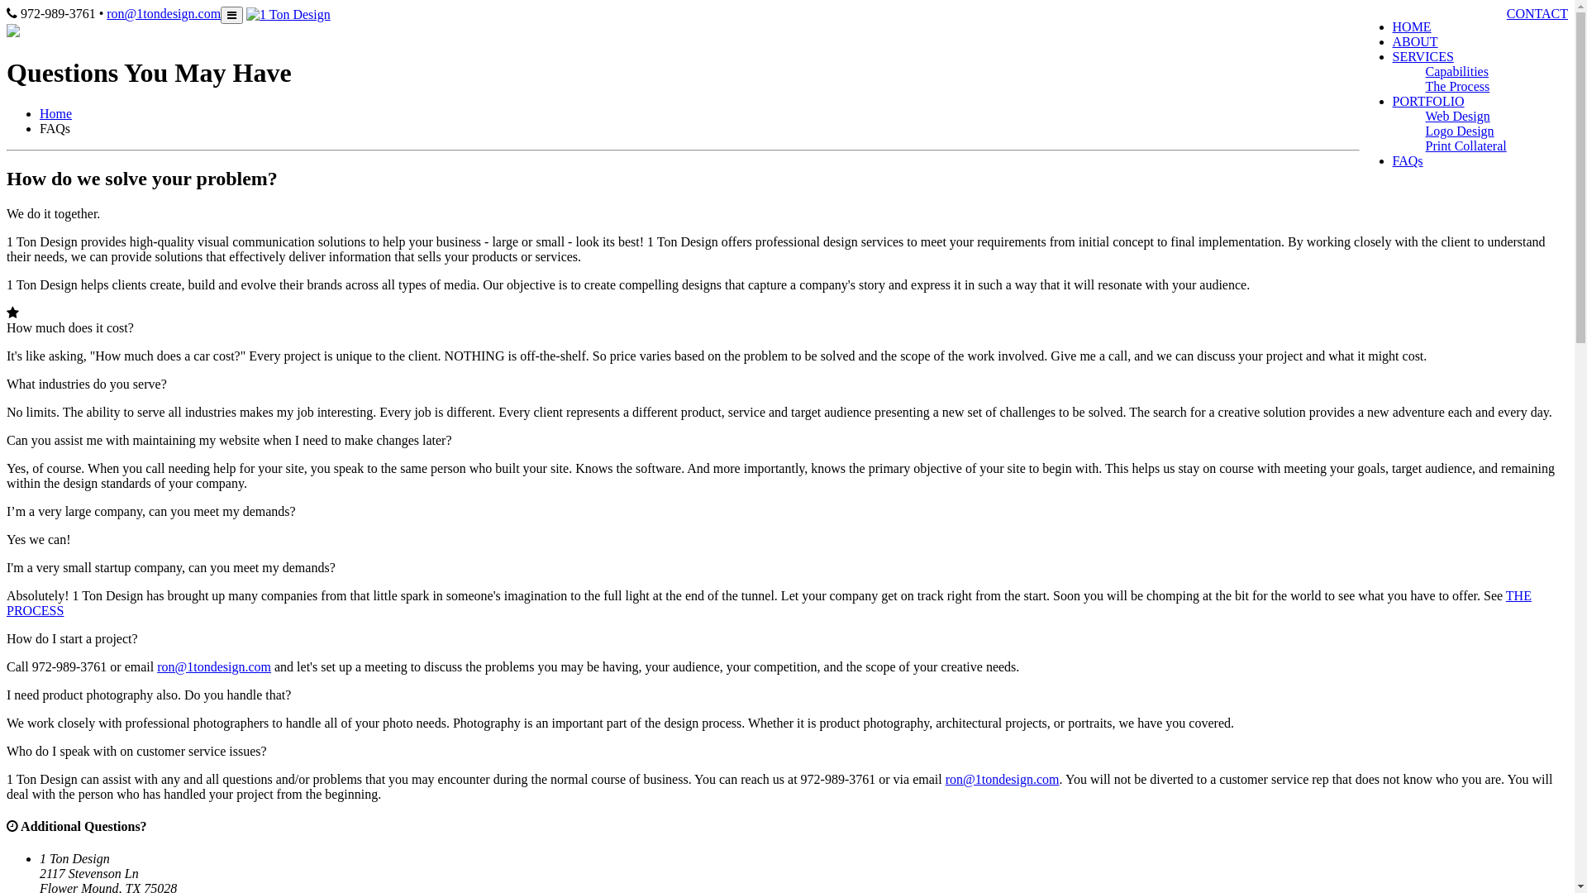 Image resolution: width=1587 pixels, height=893 pixels. Describe the element at coordinates (1003, 779) in the screenshot. I see `ron@1tondesign.com` at that location.